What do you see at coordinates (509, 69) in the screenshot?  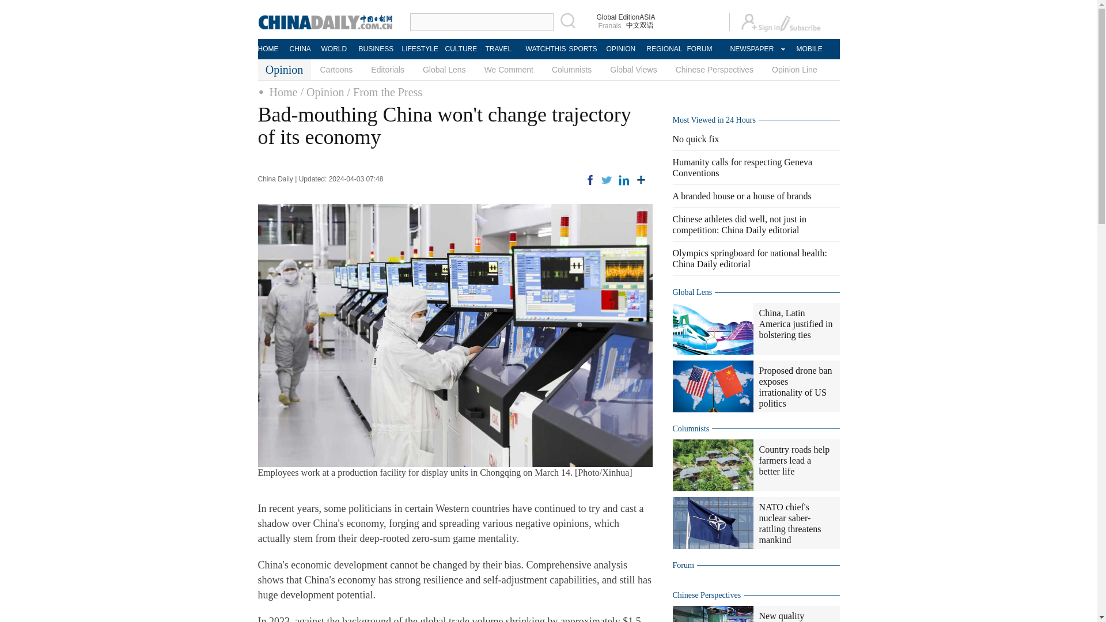 I see `We Comment` at bounding box center [509, 69].